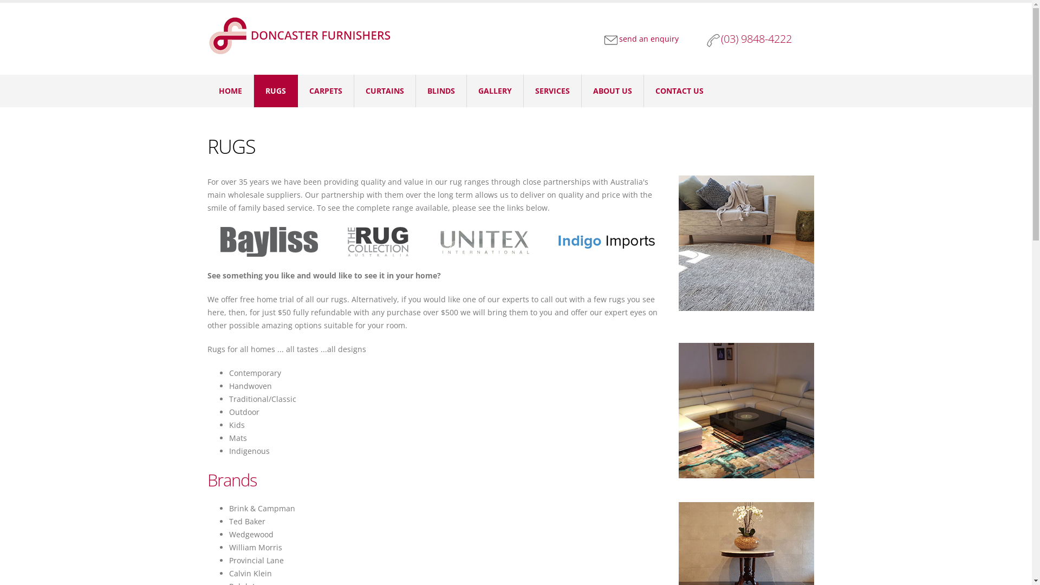  I want to click on GALLERY, so click(495, 91).